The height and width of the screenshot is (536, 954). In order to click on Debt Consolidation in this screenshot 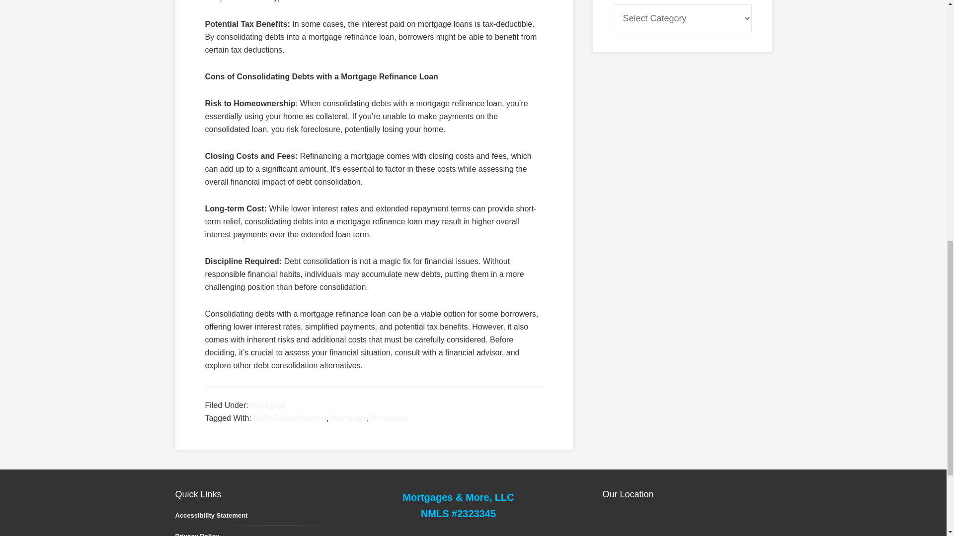, I will do `click(290, 418)`.